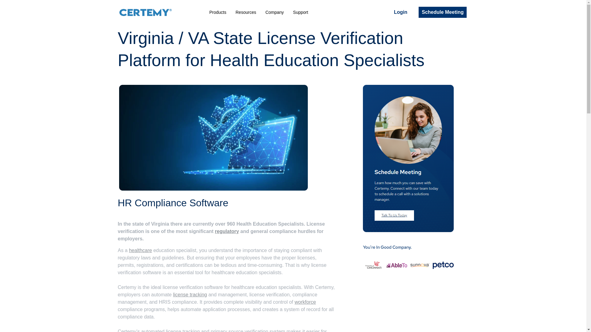 The height and width of the screenshot is (332, 591). What do you see at coordinates (140, 250) in the screenshot?
I see `Healthcare` at bounding box center [140, 250].